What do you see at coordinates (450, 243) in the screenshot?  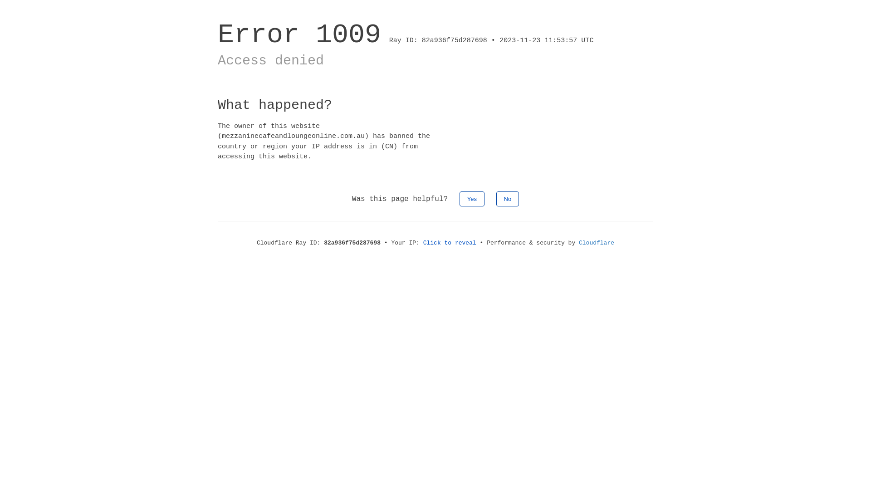 I see `Click to reveal` at bounding box center [450, 243].